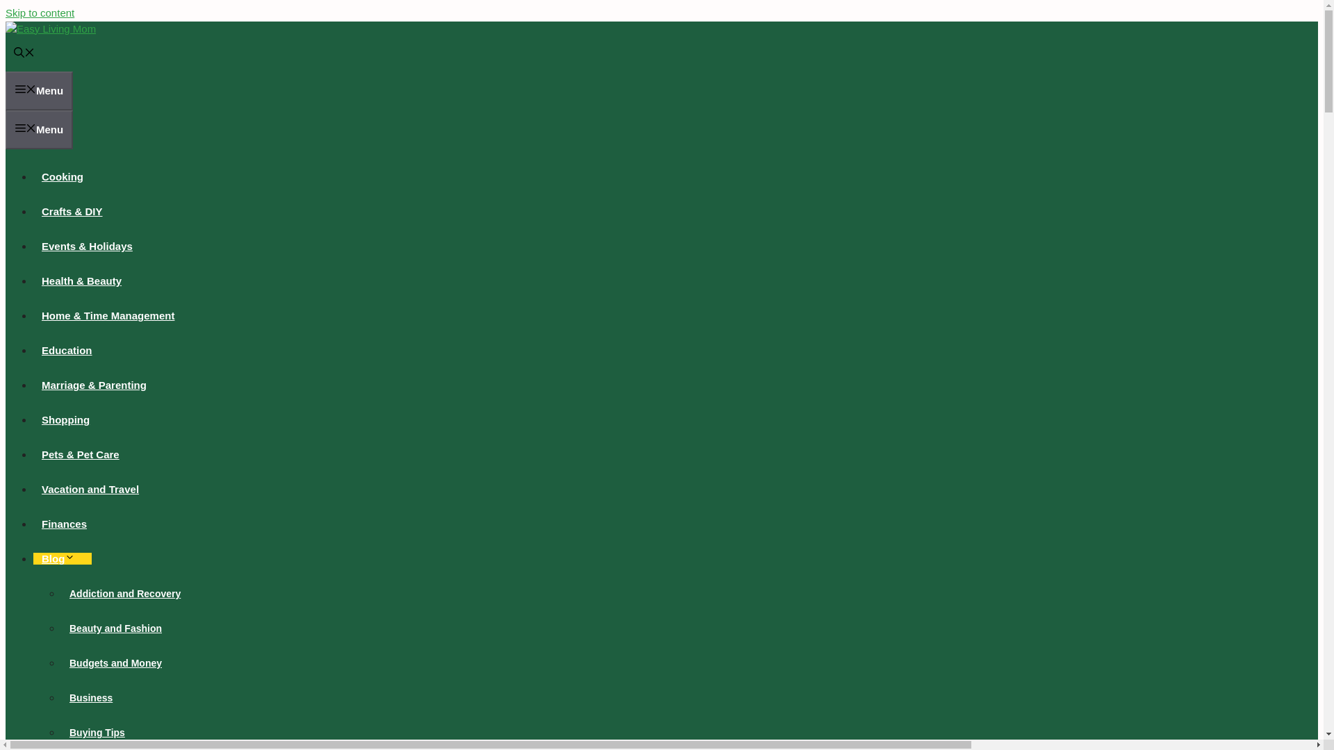 Image resolution: width=1334 pixels, height=750 pixels. Describe the element at coordinates (91, 697) in the screenshot. I see `Business` at that location.